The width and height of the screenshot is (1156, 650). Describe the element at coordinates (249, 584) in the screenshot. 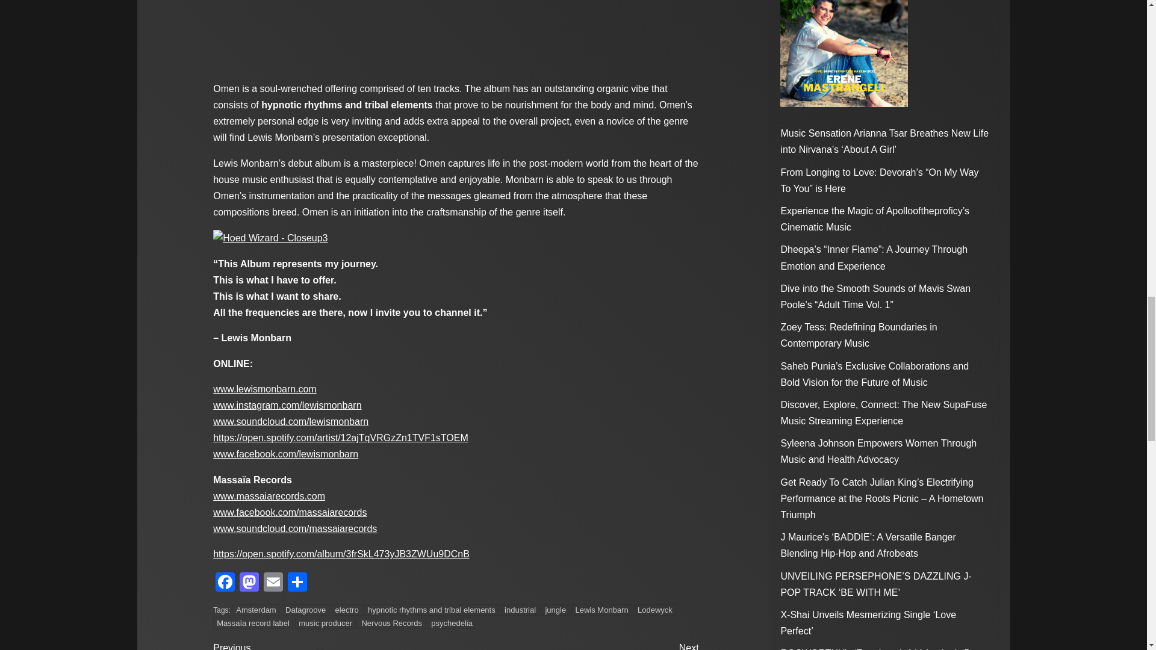

I see `Mastodon` at that location.